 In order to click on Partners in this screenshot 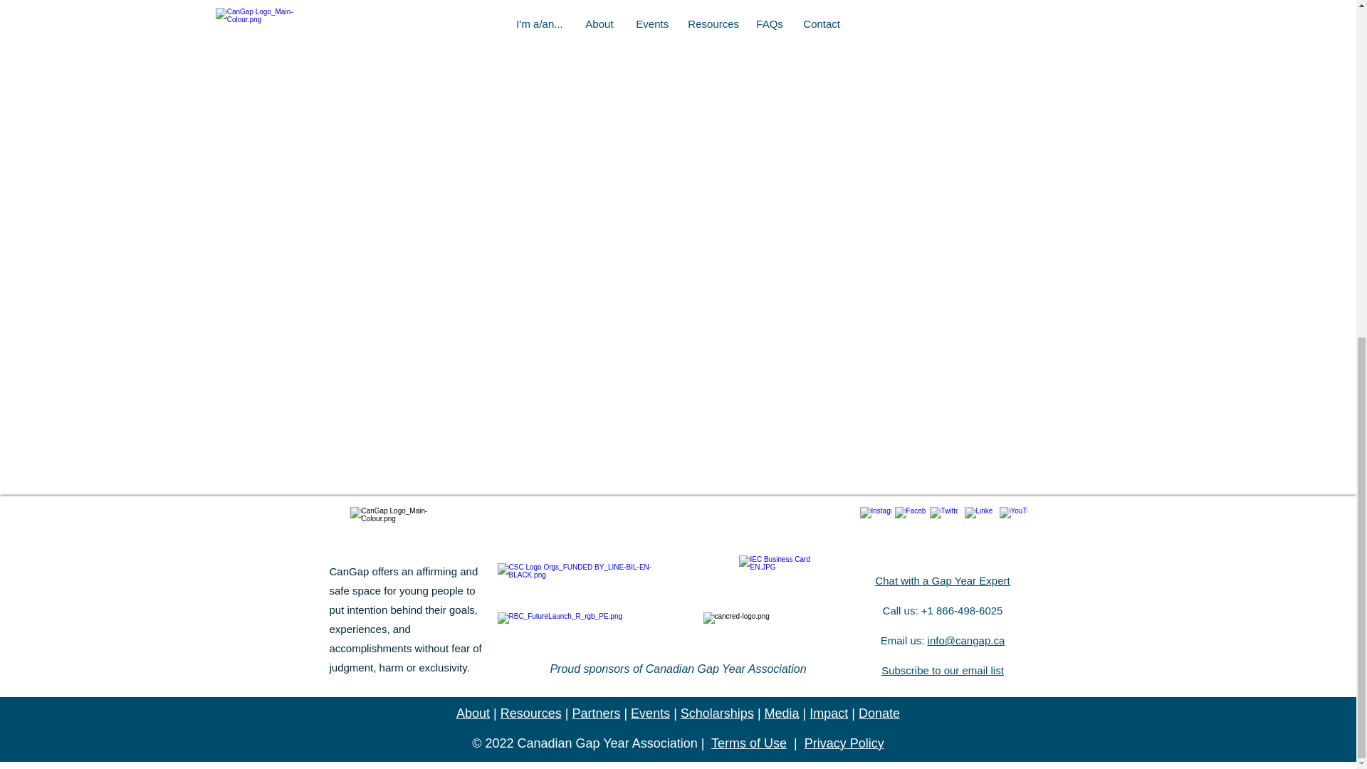, I will do `click(595, 713)`.